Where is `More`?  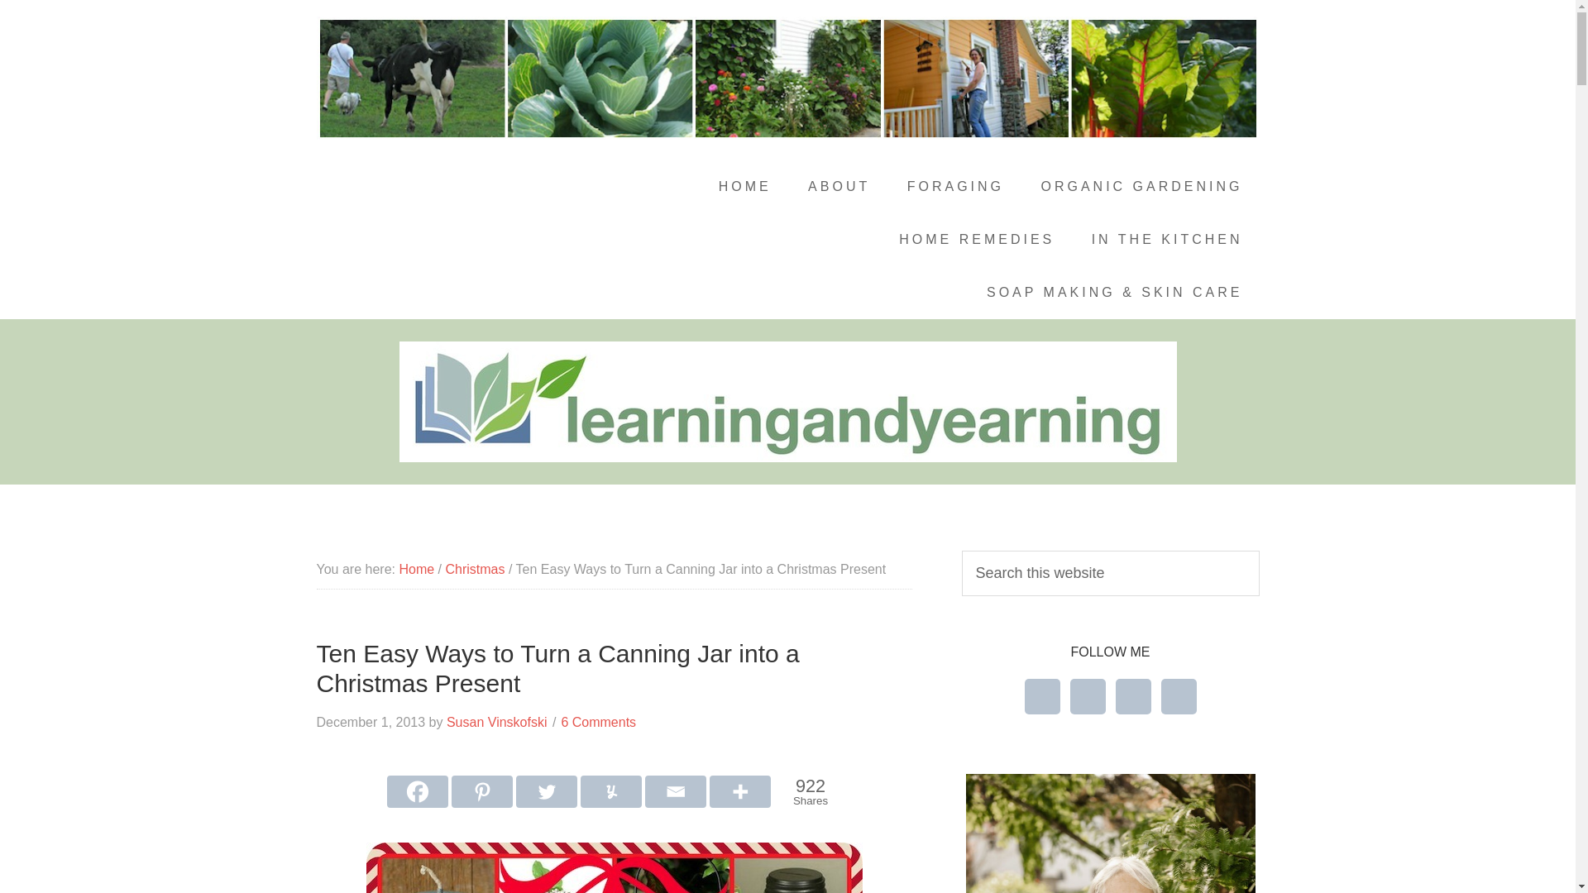 More is located at coordinates (739, 792).